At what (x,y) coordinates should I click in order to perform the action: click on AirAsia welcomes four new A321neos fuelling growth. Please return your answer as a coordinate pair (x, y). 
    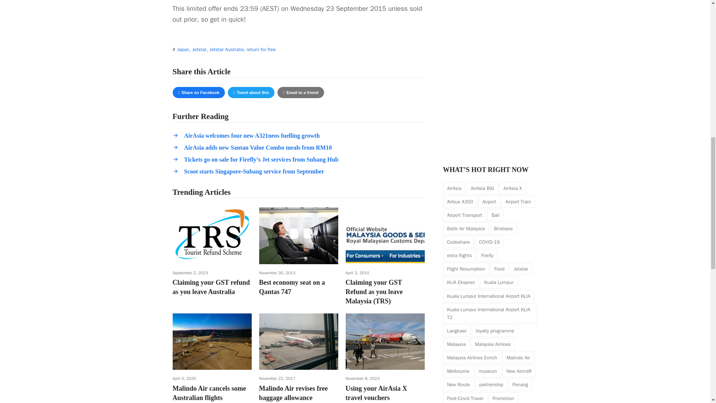
    Looking at the image, I should click on (252, 135).